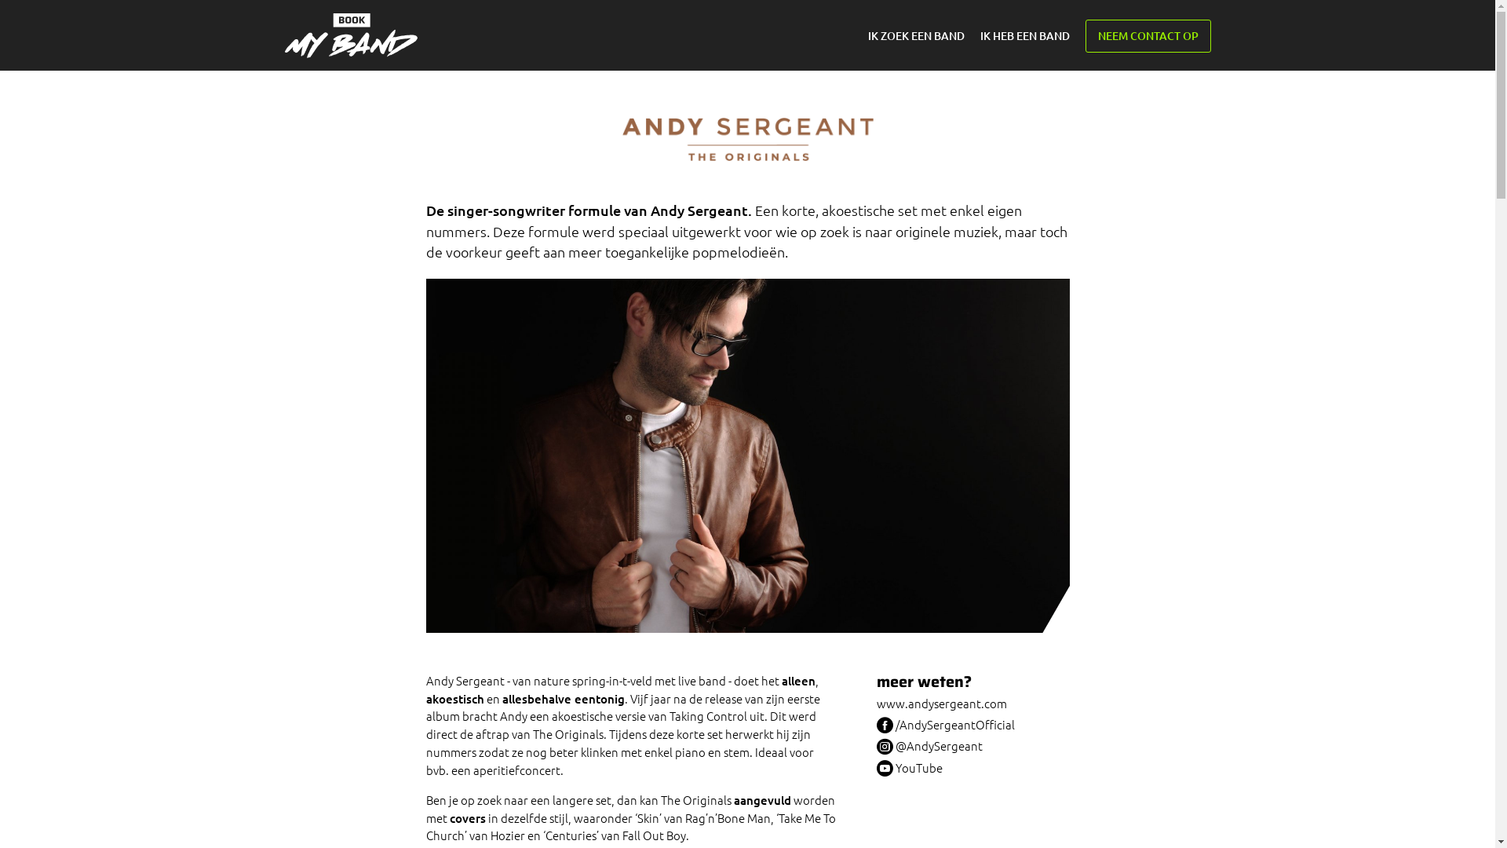 The width and height of the screenshot is (1507, 848). I want to click on NEEM CONTACT OP, so click(1148, 36).